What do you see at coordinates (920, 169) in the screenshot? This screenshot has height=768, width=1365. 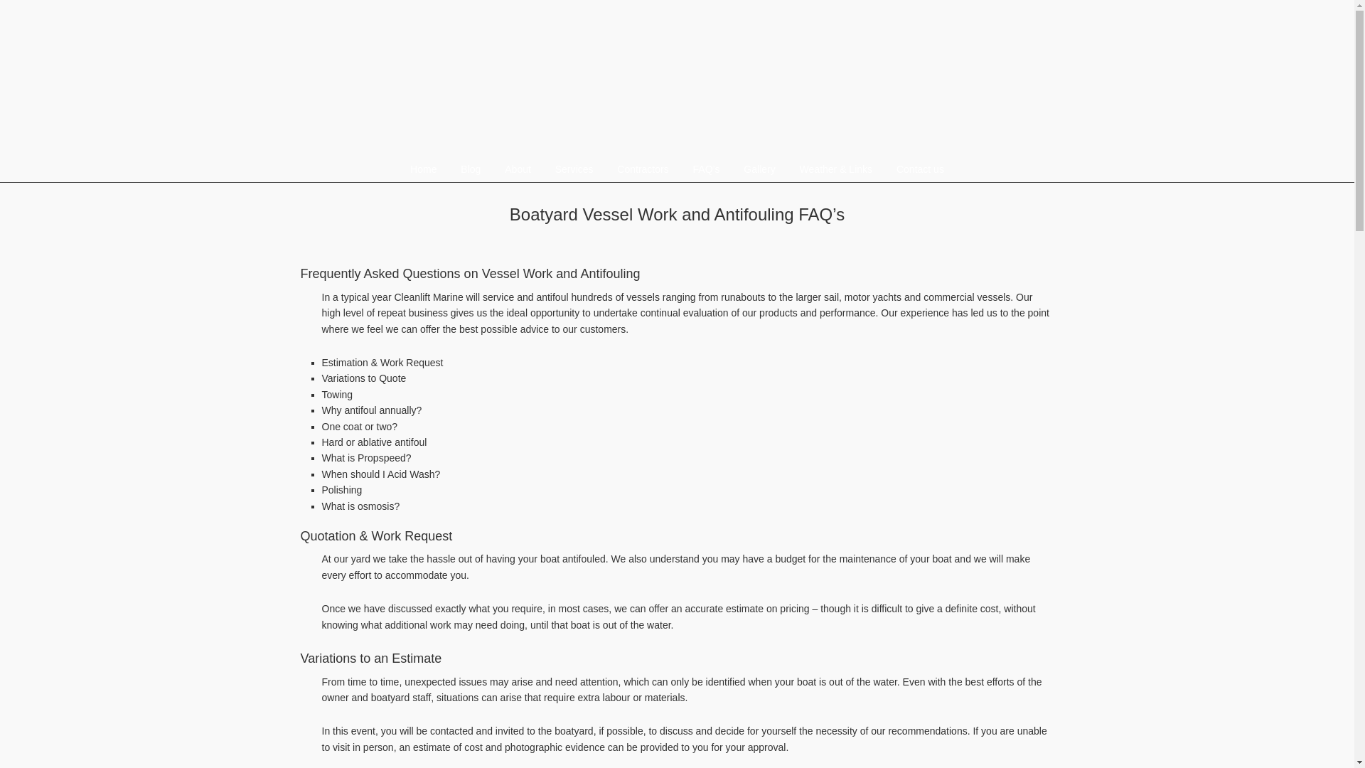 I see `Contact us` at bounding box center [920, 169].